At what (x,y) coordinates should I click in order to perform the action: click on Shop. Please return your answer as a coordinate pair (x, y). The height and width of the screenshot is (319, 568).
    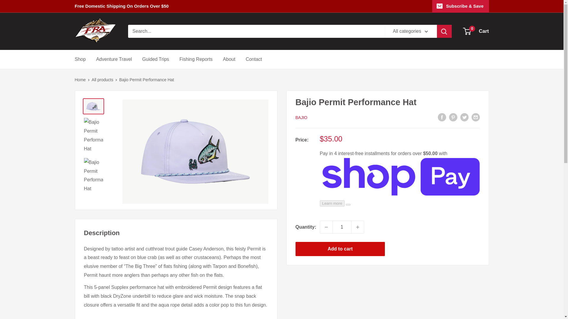
    Looking at the image, I should click on (196, 59).